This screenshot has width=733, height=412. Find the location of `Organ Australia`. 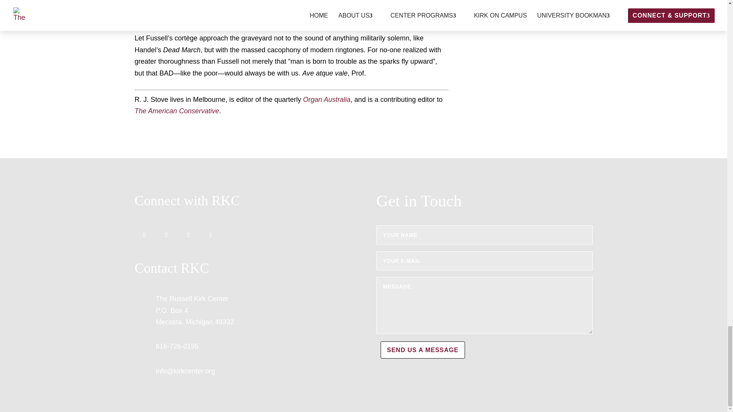

Organ Australia is located at coordinates (327, 99).